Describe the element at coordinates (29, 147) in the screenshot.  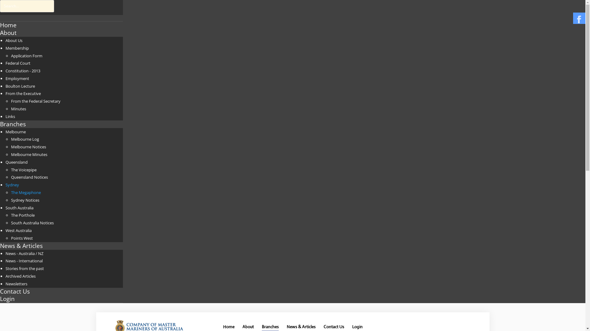
I see `Melbourne Notices` at that location.